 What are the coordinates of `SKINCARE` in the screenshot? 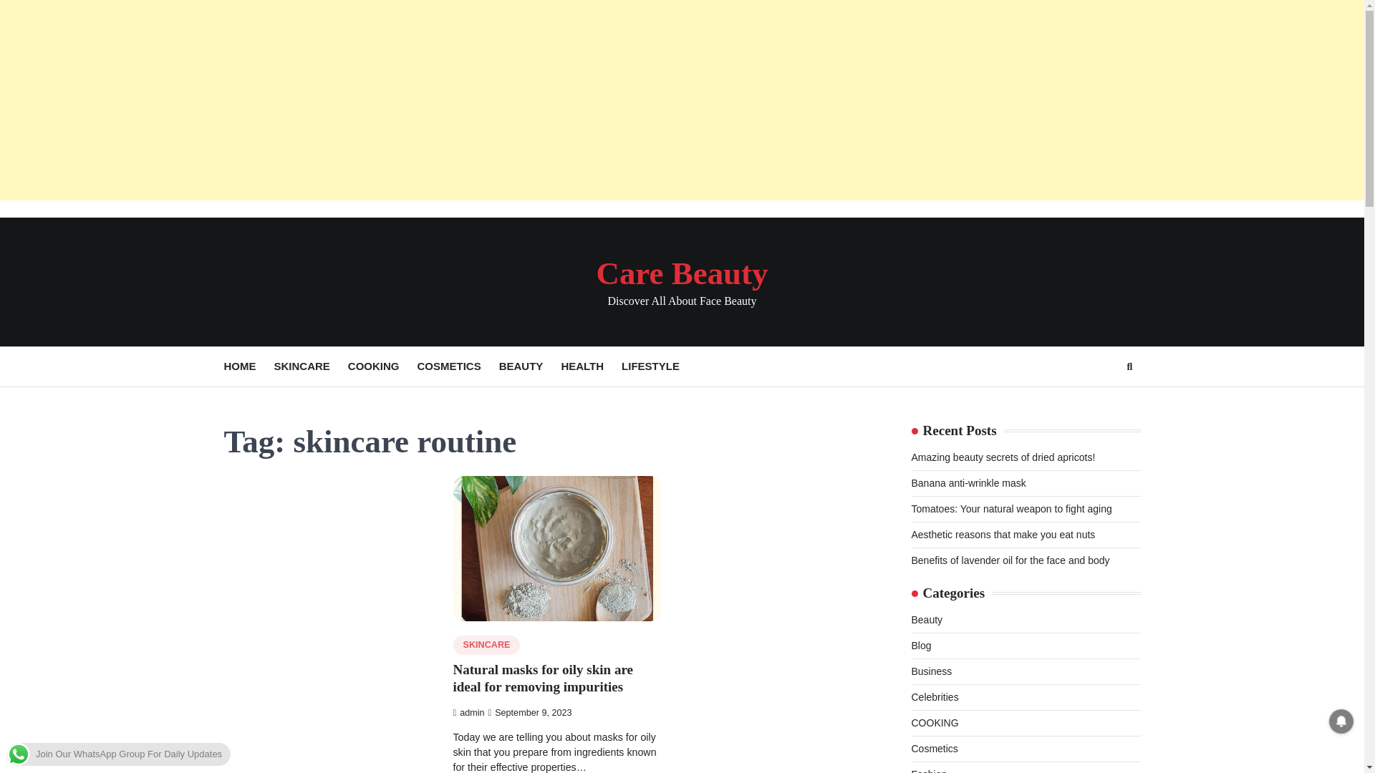 It's located at (311, 366).